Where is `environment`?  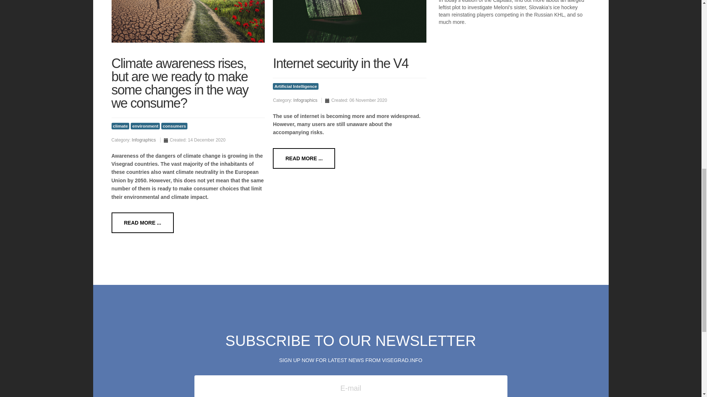
environment is located at coordinates (145, 126).